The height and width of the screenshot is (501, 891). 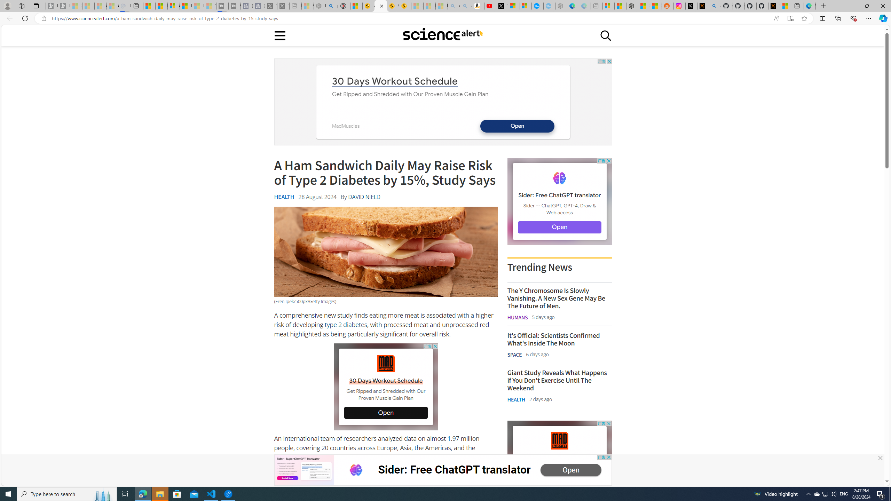 What do you see at coordinates (173, 6) in the screenshot?
I see `Overview` at bounding box center [173, 6].